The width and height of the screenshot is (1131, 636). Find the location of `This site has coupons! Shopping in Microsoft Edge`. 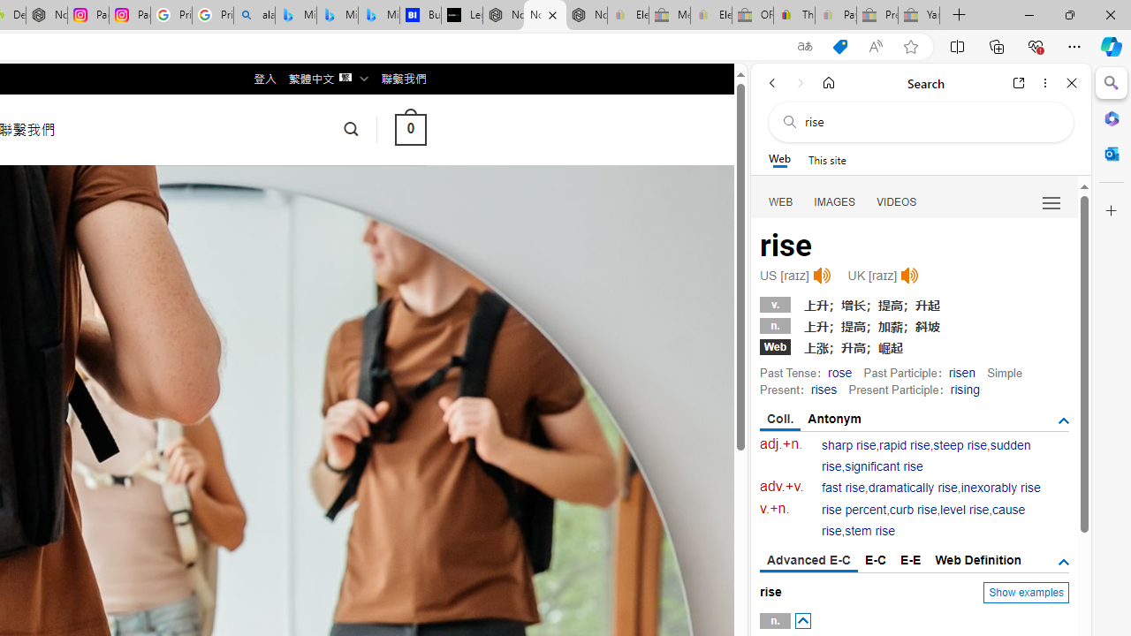

This site has coupons! Shopping in Microsoft Edge is located at coordinates (839, 47).